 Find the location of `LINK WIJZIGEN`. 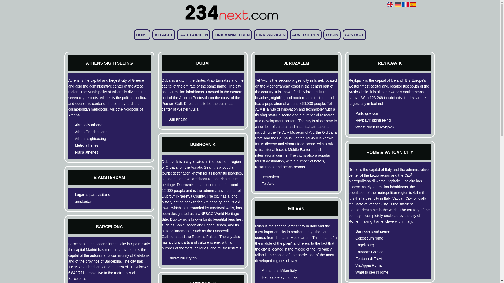

LINK WIJZIGEN is located at coordinates (271, 35).